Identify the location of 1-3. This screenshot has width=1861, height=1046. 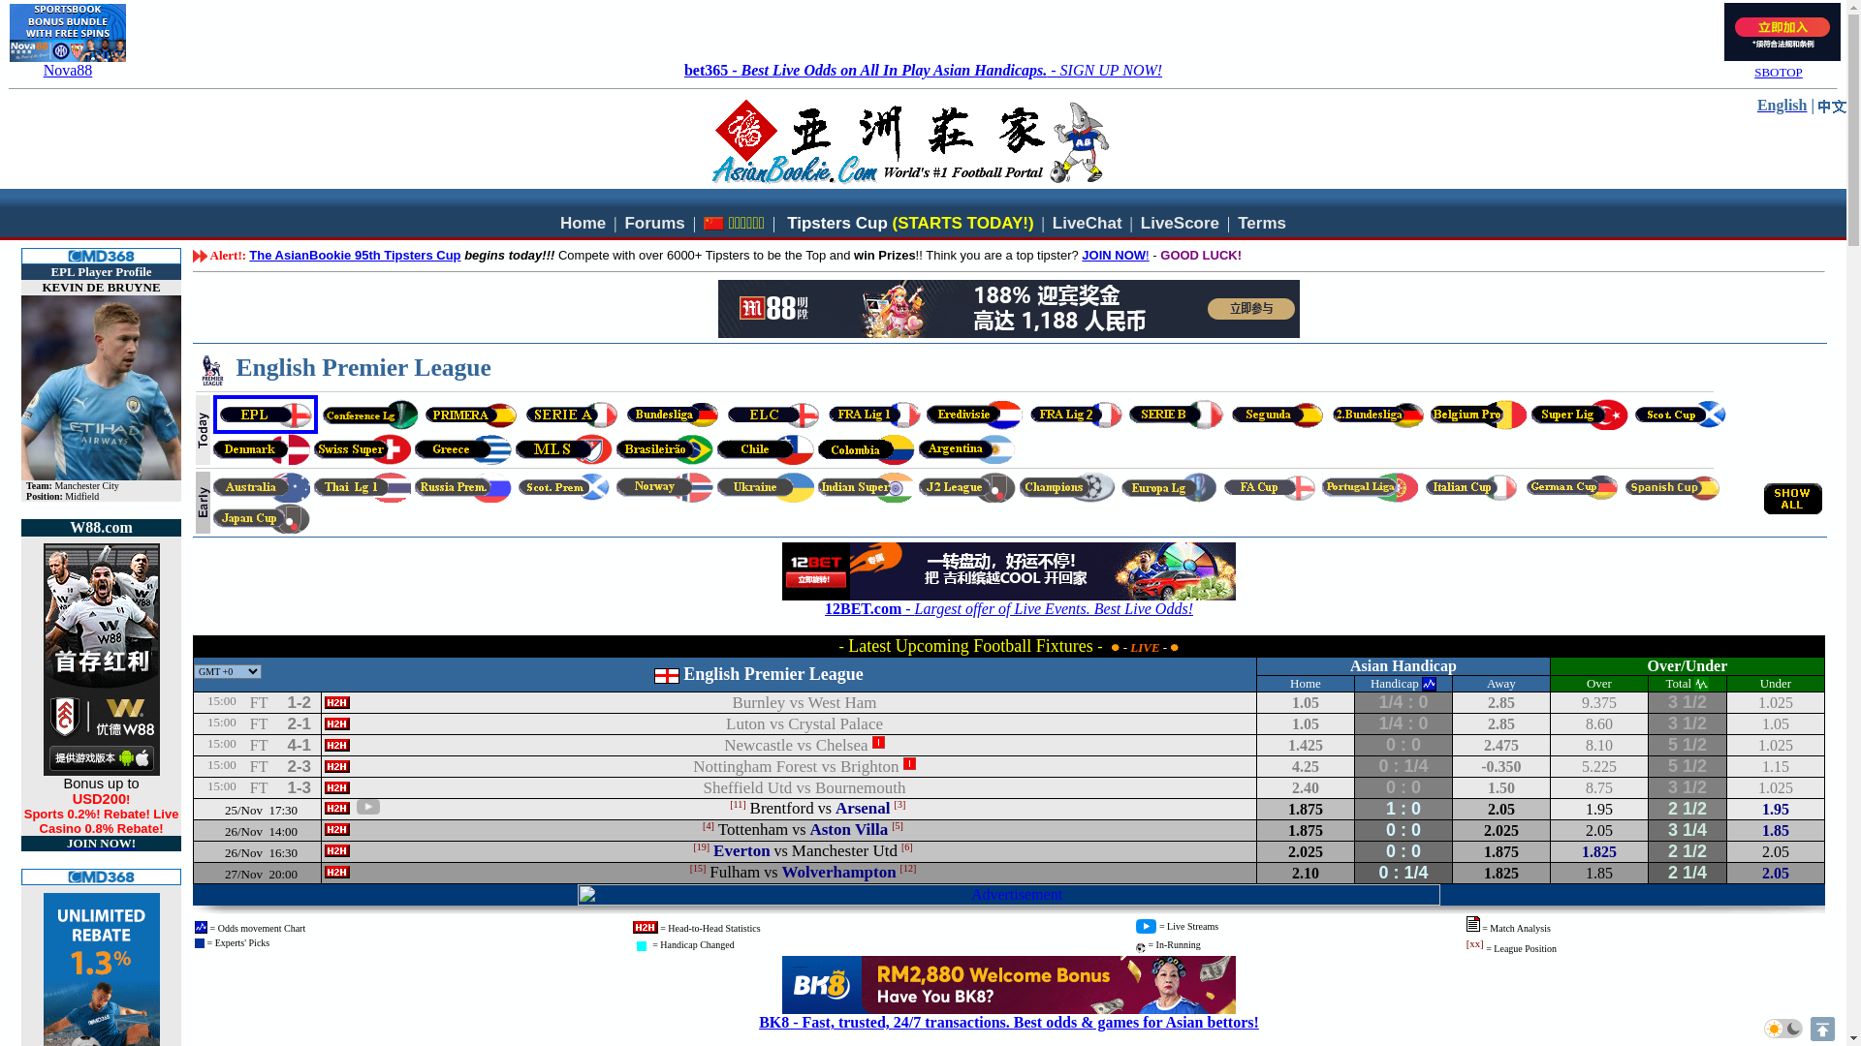
(299, 788).